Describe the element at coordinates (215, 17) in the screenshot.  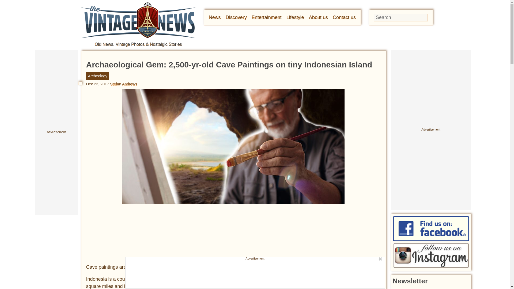
I see `News` at that location.